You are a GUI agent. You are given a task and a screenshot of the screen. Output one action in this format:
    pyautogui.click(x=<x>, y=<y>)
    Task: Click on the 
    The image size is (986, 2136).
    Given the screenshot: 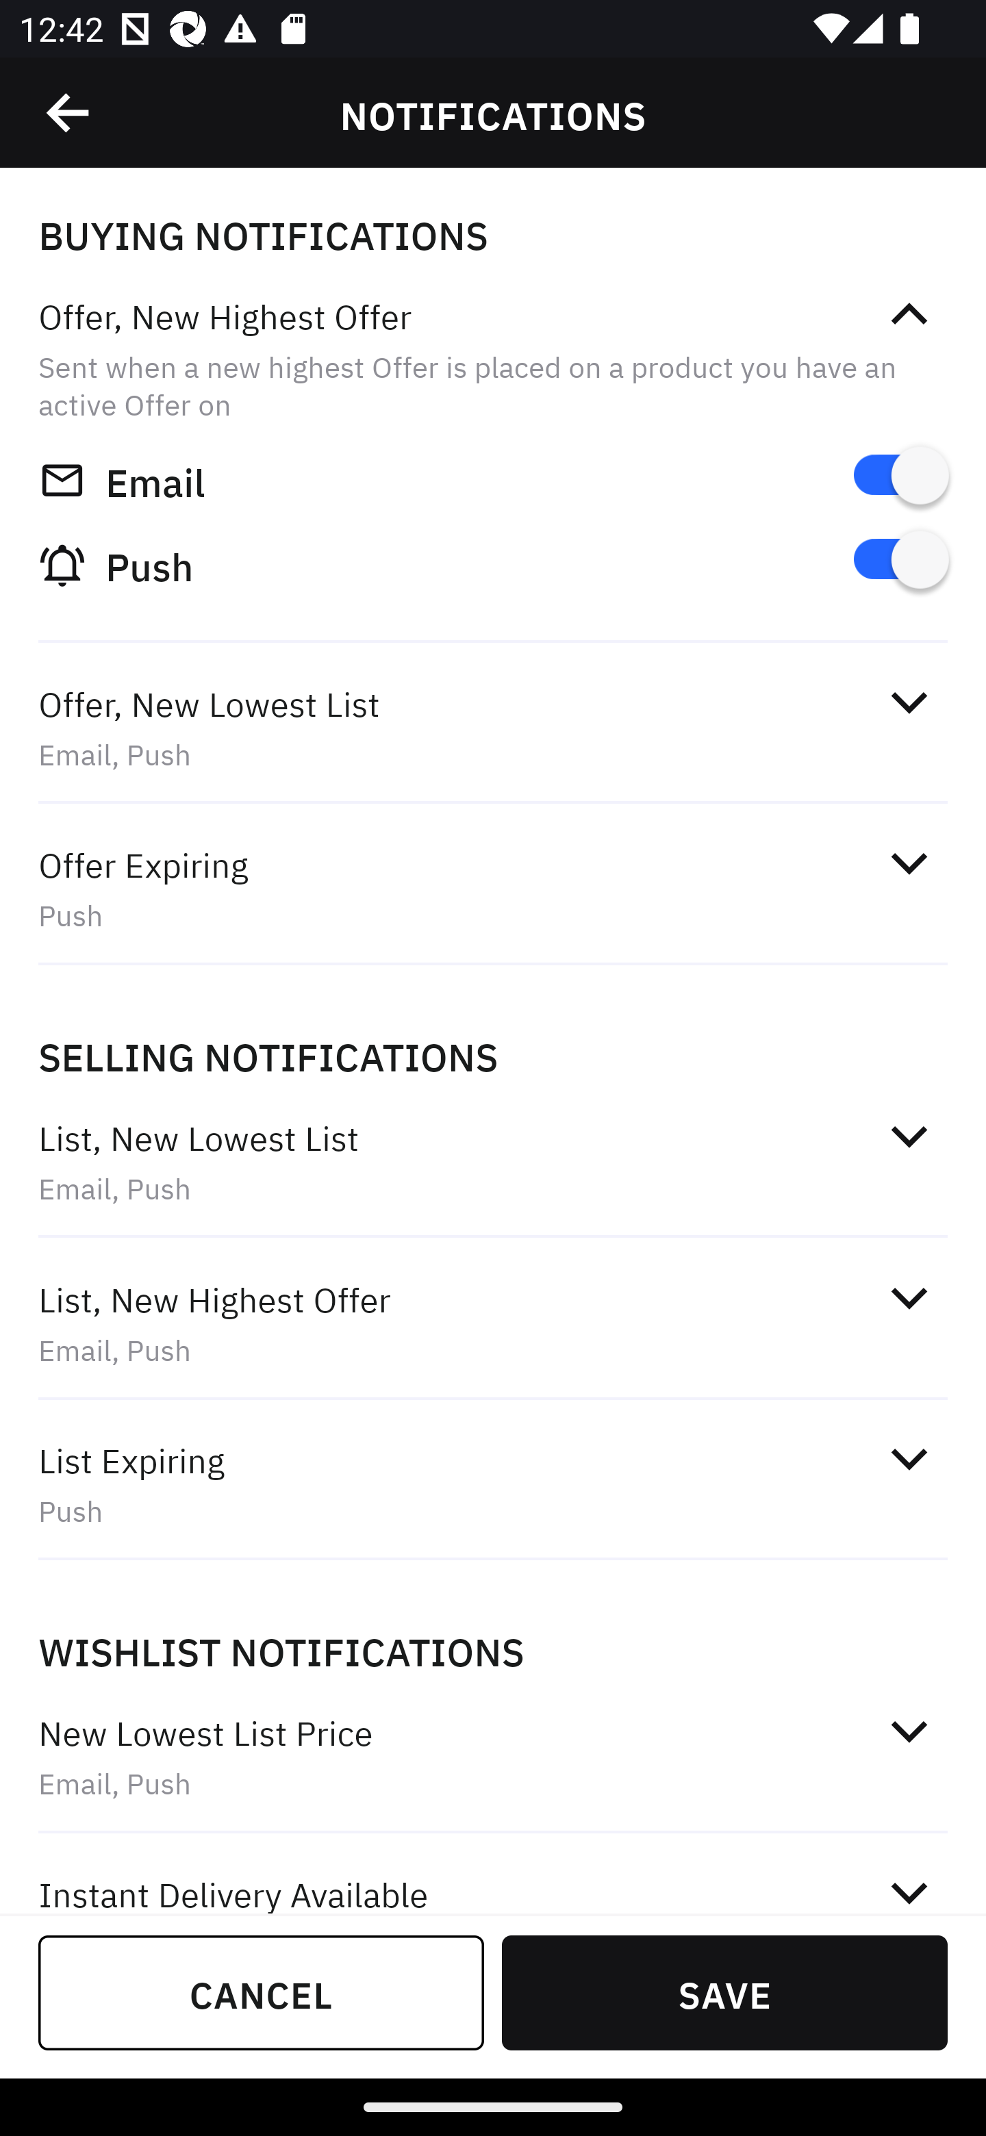 What is the action you would take?
    pyautogui.click(x=909, y=1731)
    